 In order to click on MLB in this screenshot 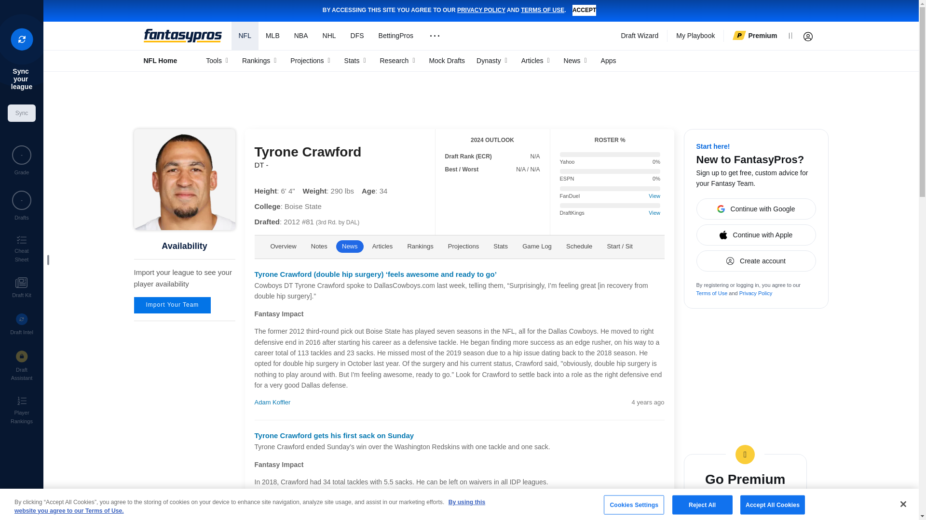, I will do `click(272, 36)`.